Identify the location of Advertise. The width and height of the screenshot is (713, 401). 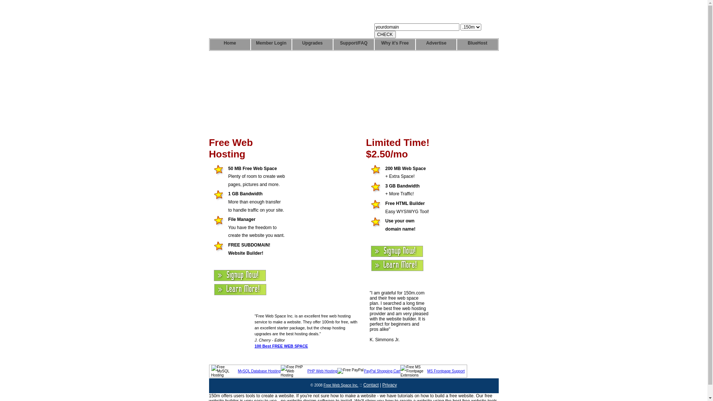
(436, 45).